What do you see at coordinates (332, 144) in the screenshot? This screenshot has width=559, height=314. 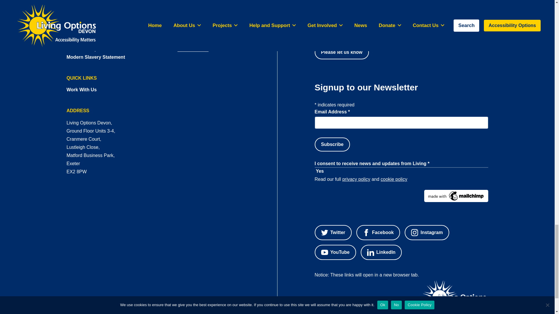 I see `Subscribe` at bounding box center [332, 144].